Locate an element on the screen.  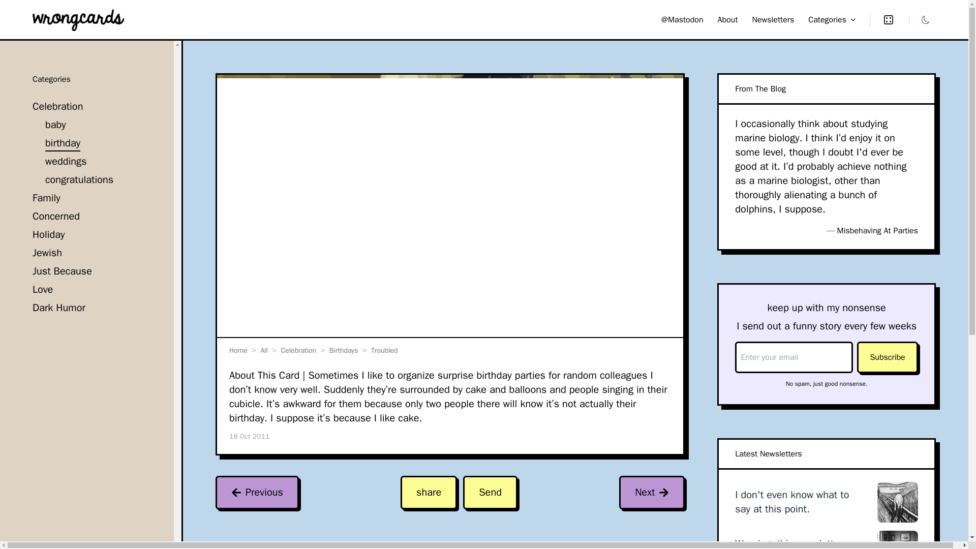
About is located at coordinates (727, 19).